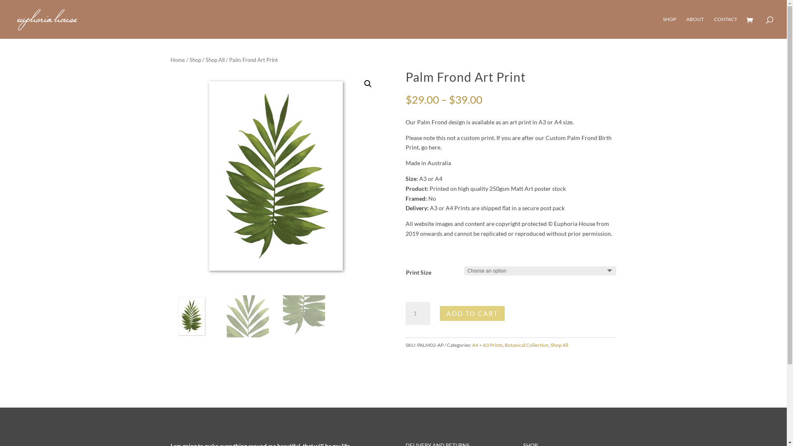 Image resolution: width=793 pixels, height=446 pixels. What do you see at coordinates (527, 345) in the screenshot?
I see `Botanical Collection` at bounding box center [527, 345].